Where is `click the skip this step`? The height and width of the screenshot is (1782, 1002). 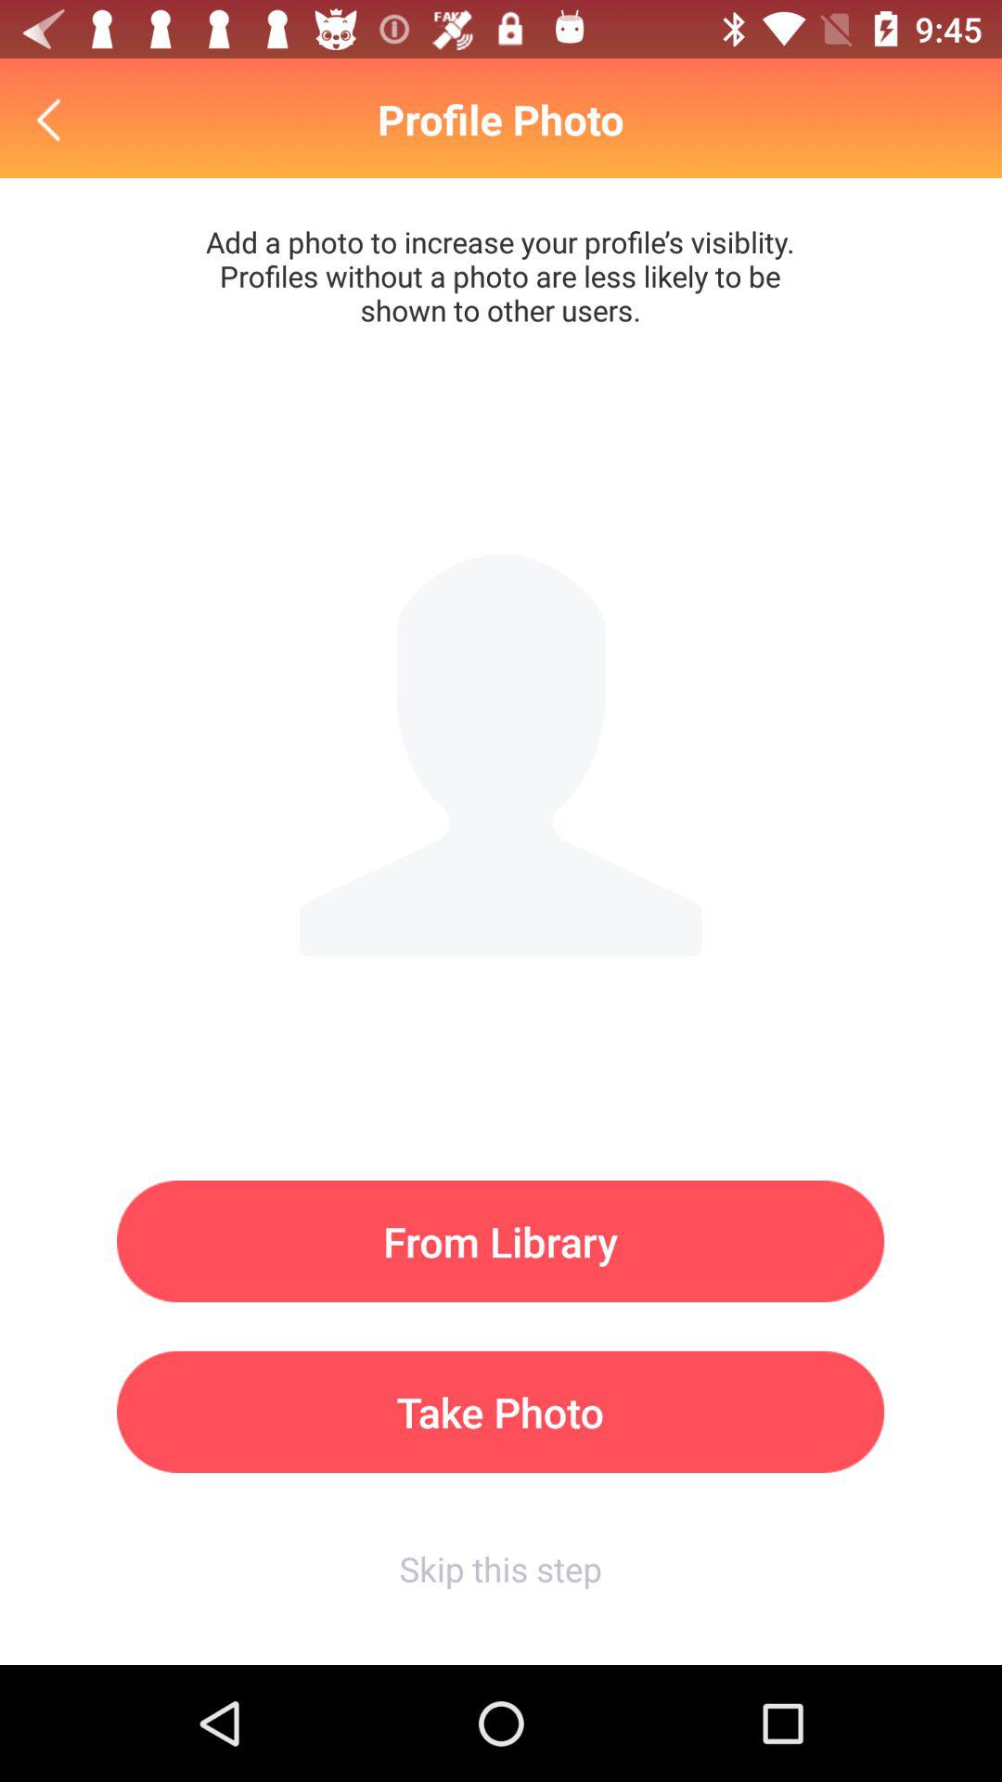 click the skip this step is located at coordinates (500, 1569).